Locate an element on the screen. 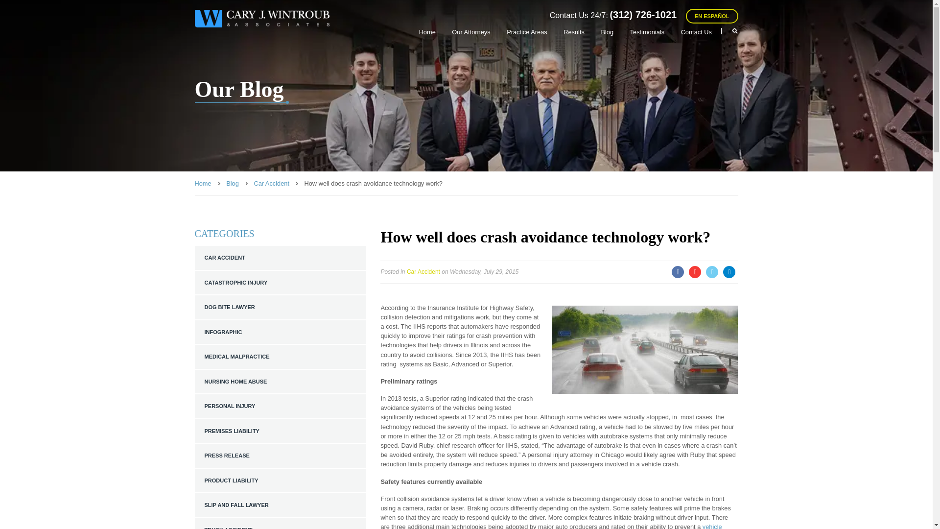  Contact Us is located at coordinates (696, 32).